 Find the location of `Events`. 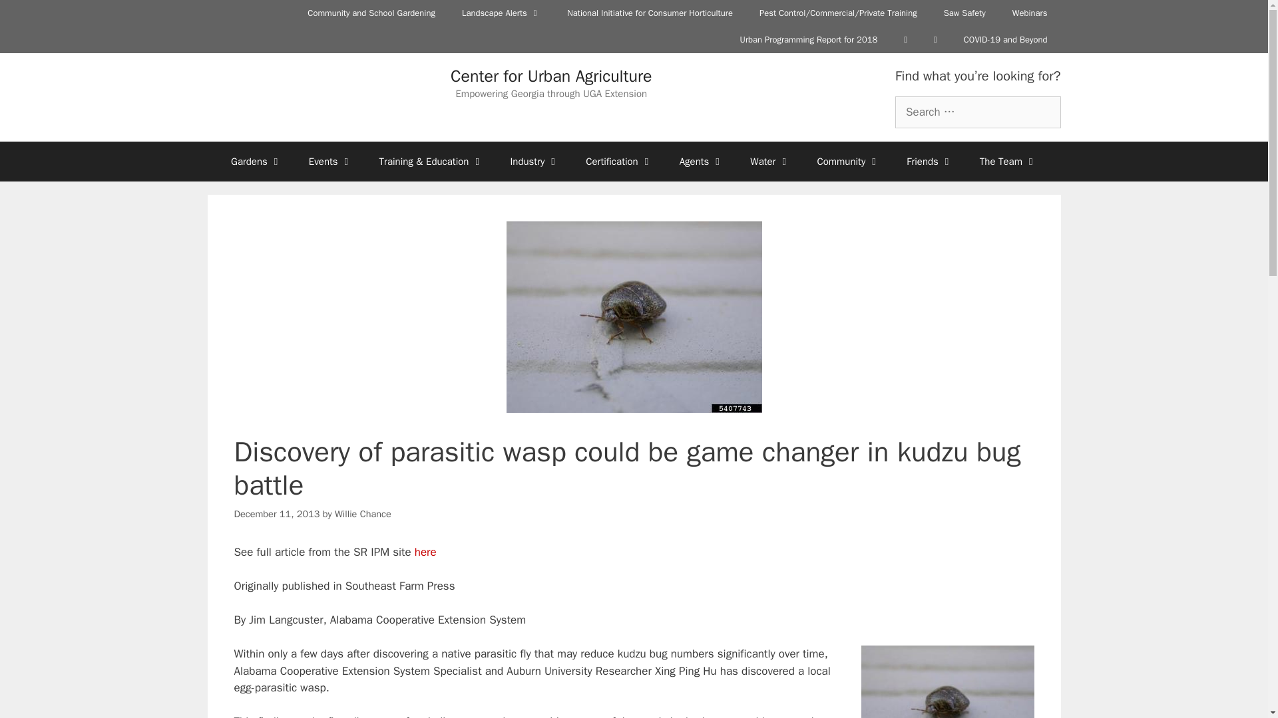

Events is located at coordinates (330, 161).